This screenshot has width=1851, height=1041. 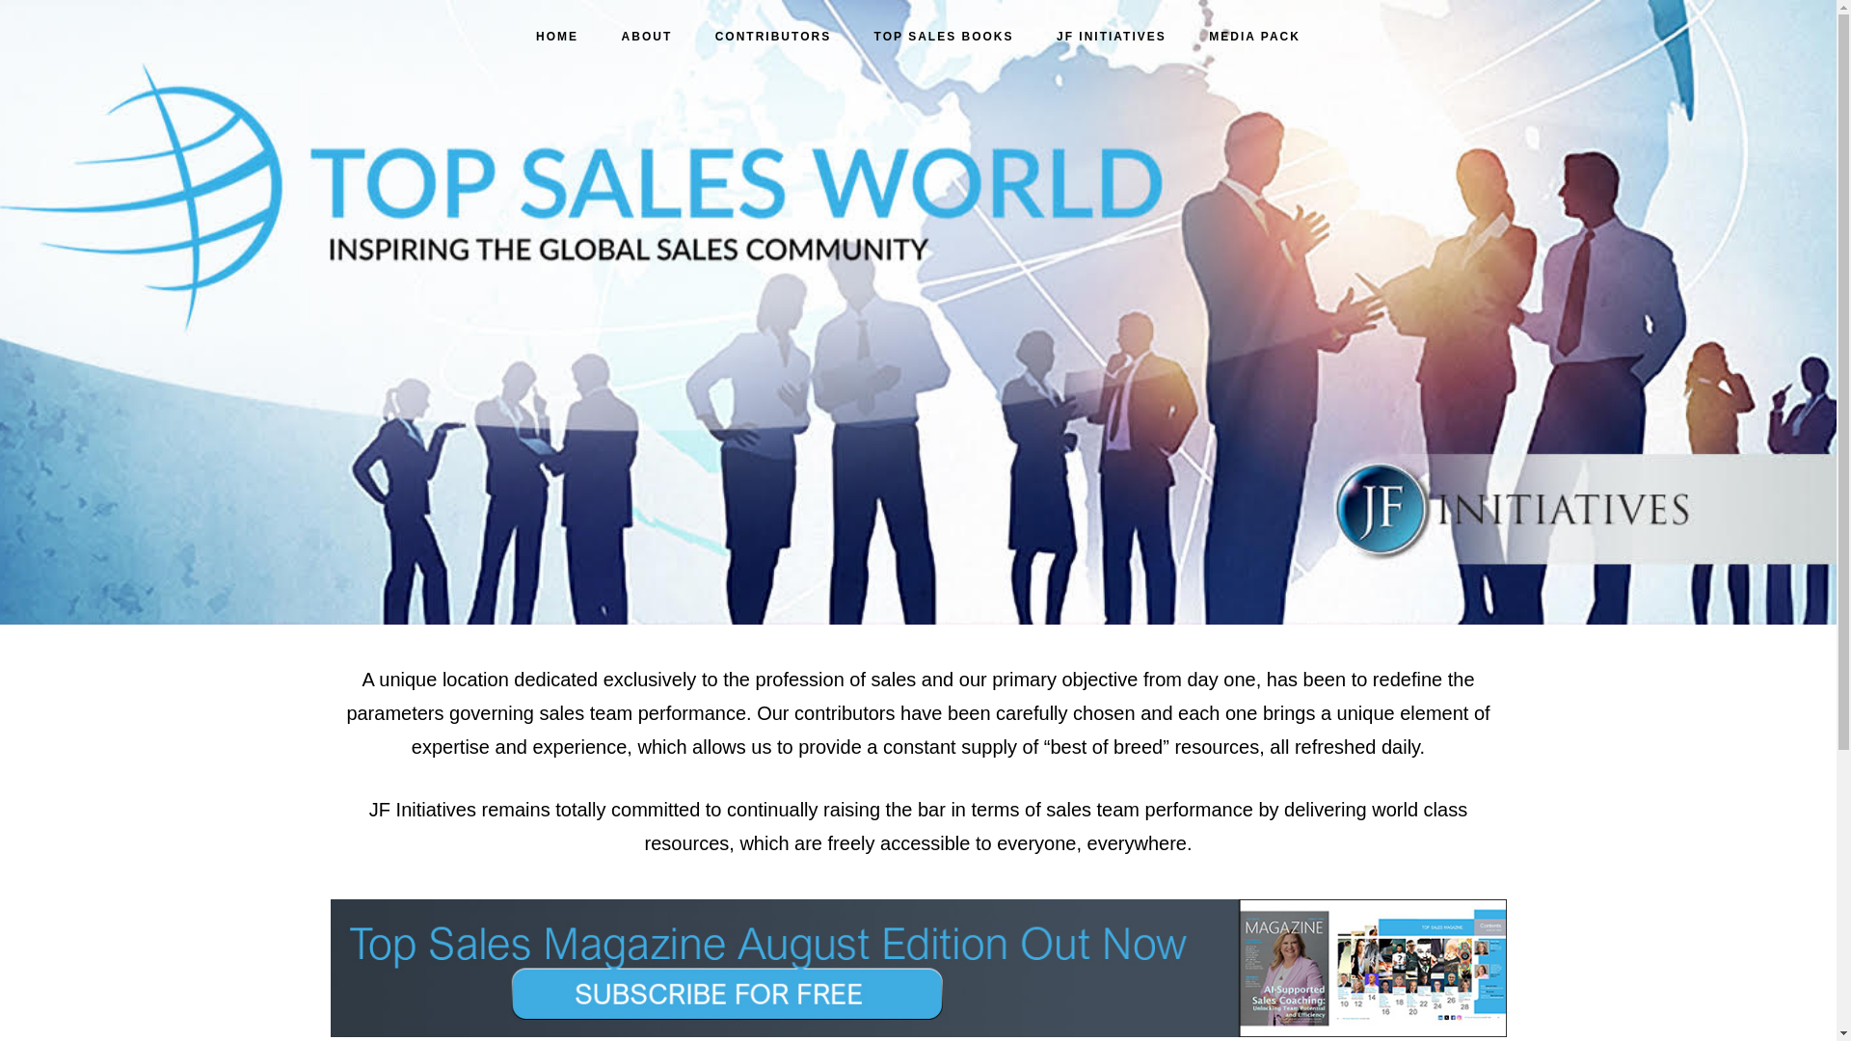 What do you see at coordinates (772, 37) in the screenshot?
I see `CONTRIBUTORS` at bounding box center [772, 37].